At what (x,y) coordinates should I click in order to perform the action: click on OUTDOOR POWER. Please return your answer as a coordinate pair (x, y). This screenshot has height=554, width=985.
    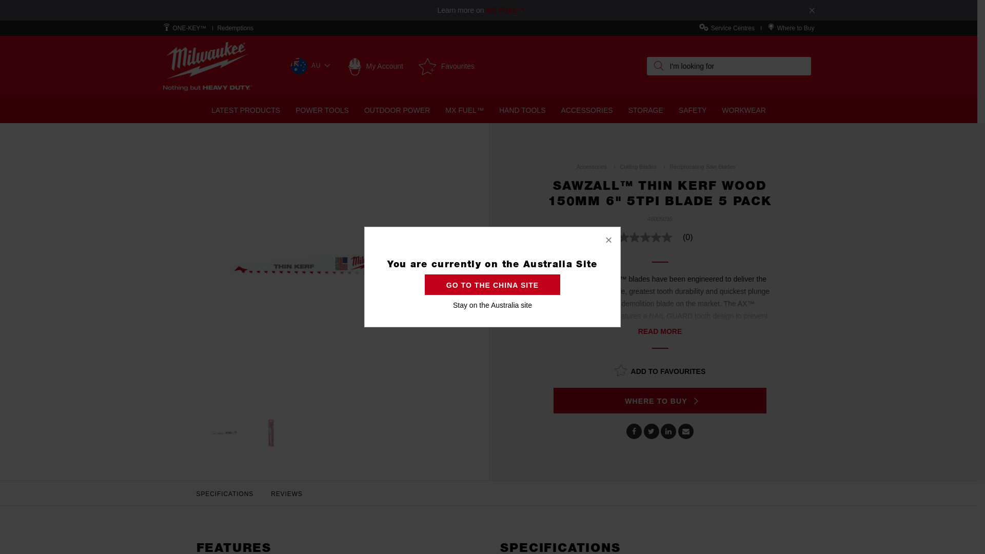
    Looking at the image, I should click on (397, 110).